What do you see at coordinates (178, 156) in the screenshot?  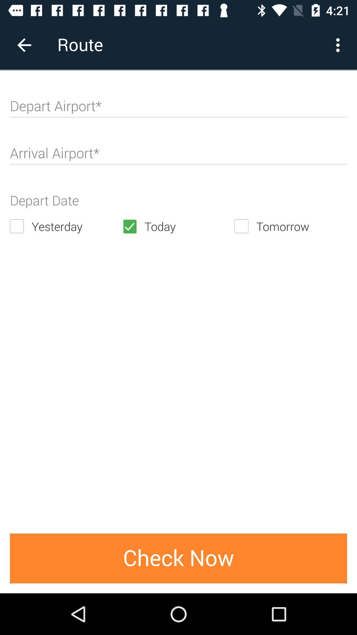 I see `enter arrival airport code or name` at bounding box center [178, 156].